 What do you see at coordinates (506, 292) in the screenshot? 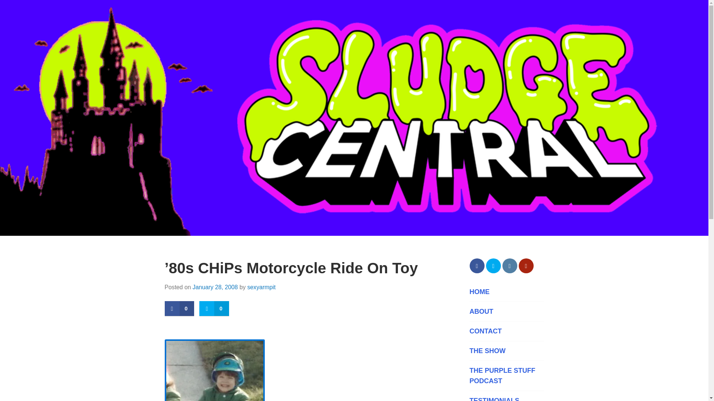
I see `HOME` at bounding box center [506, 292].